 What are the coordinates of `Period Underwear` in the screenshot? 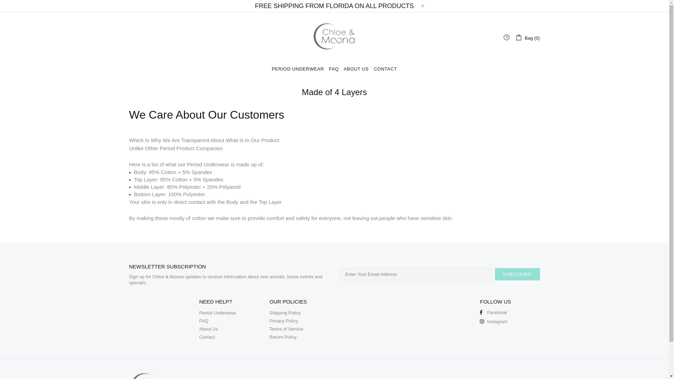 It's located at (218, 313).